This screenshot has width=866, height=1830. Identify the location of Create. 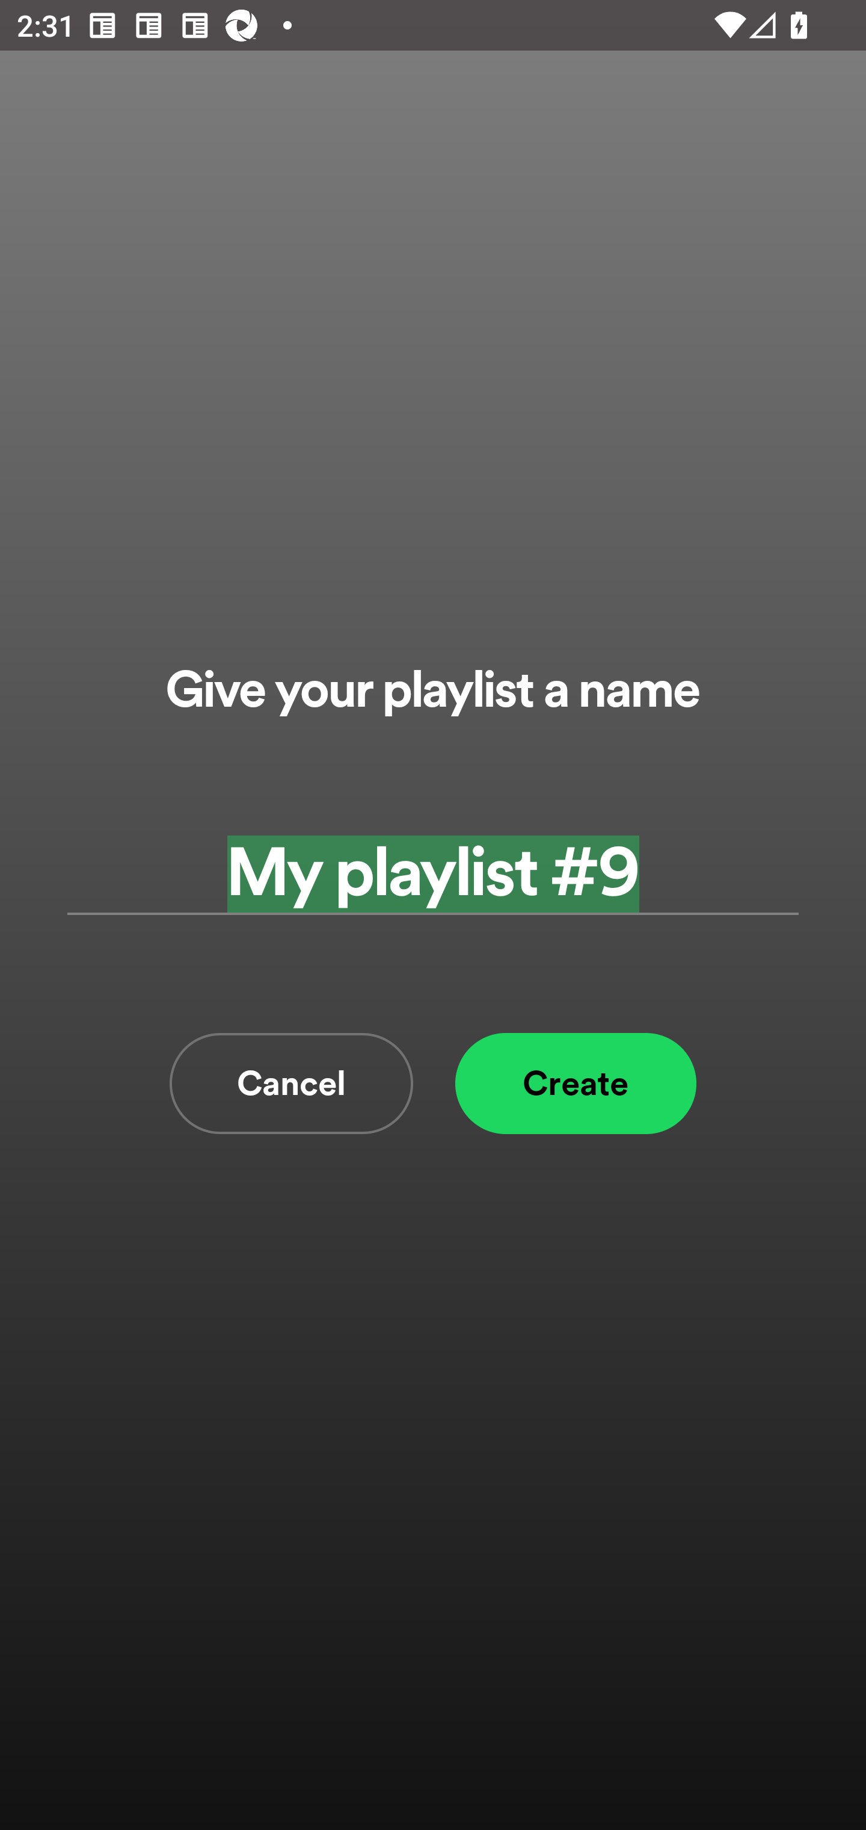
(576, 1083).